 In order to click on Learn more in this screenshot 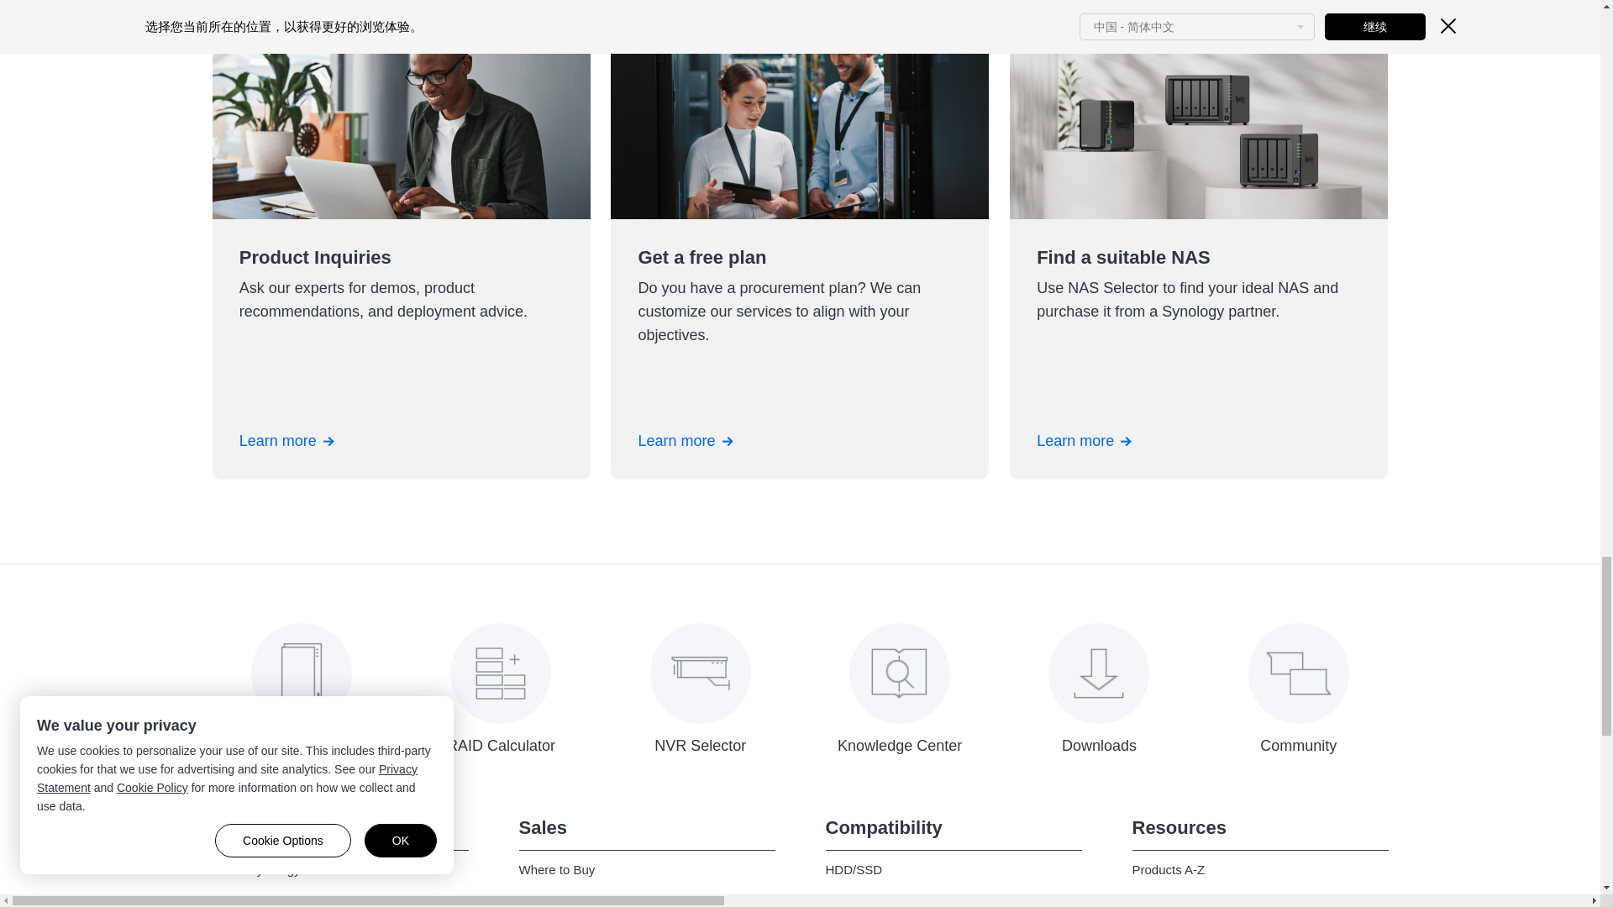, I will do `click(684, 440)`.